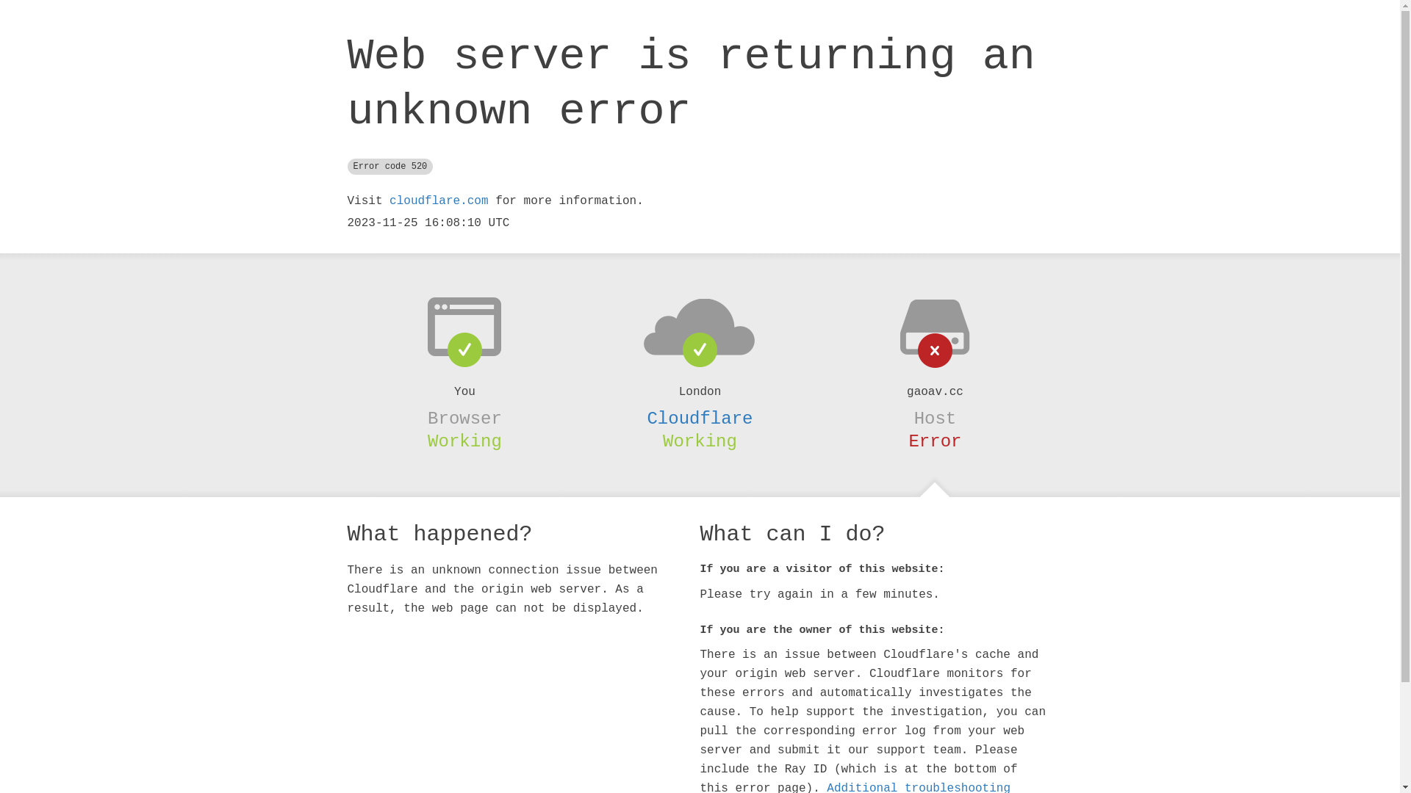 Image resolution: width=1411 pixels, height=793 pixels. What do you see at coordinates (439, 201) in the screenshot?
I see `cloudflare.com` at bounding box center [439, 201].